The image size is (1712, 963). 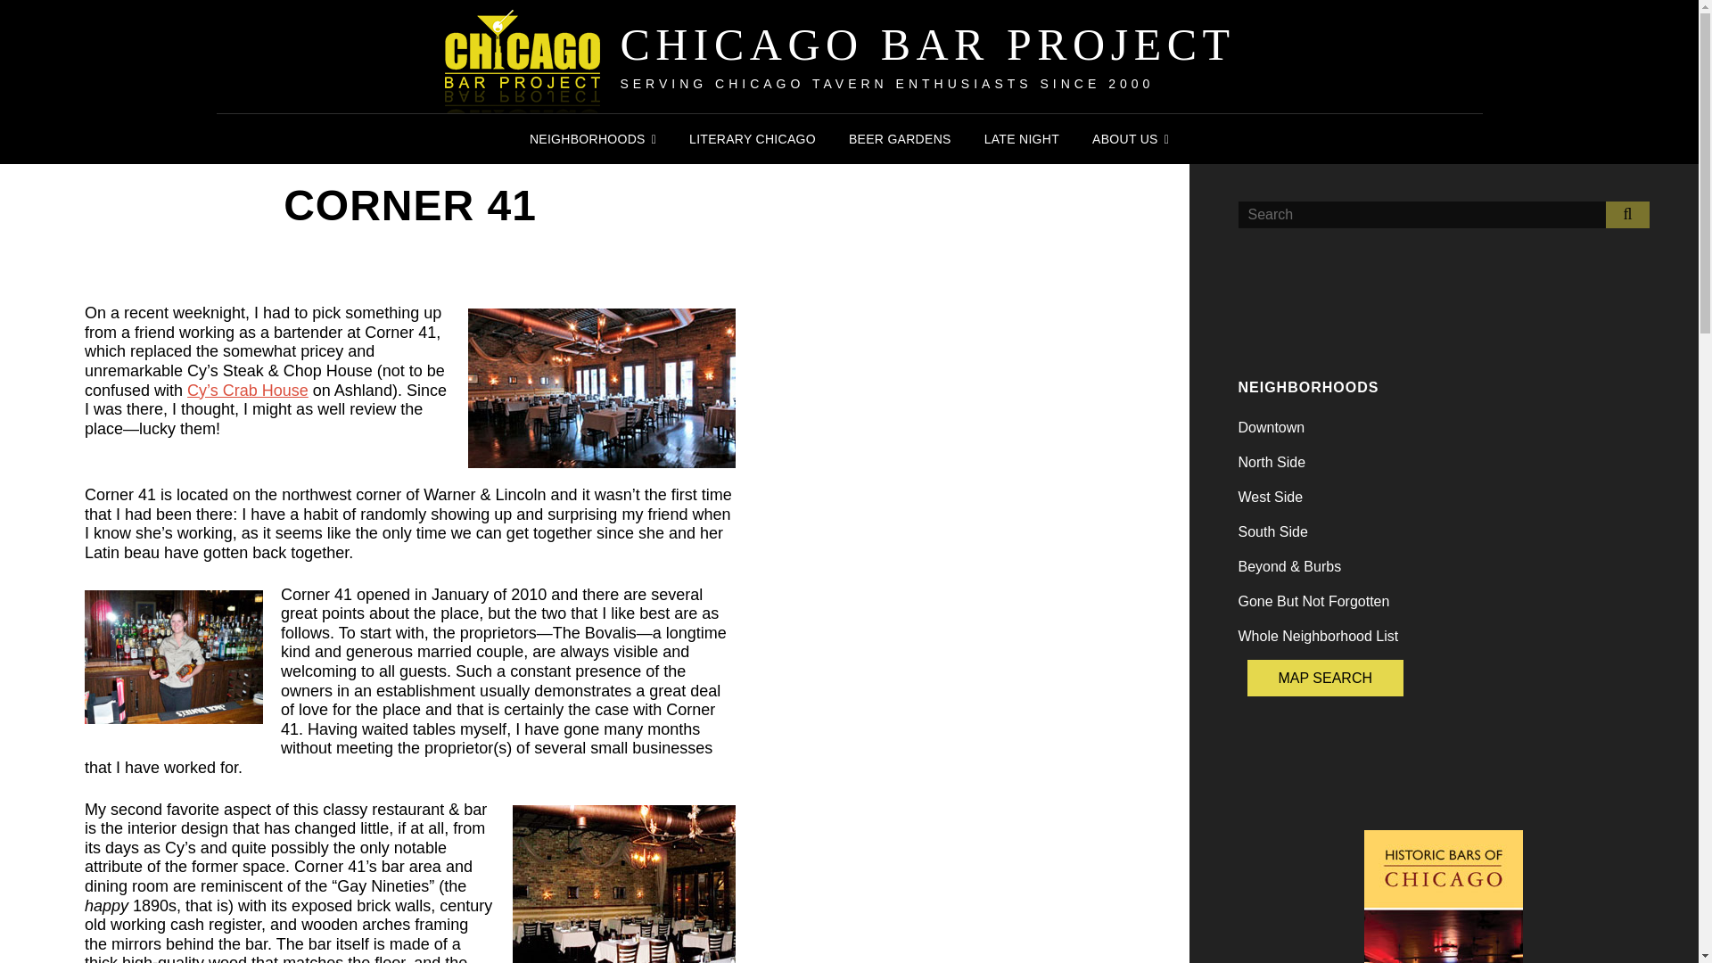 What do you see at coordinates (927, 44) in the screenshot?
I see `CHICAGO BAR PROJECT` at bounding box center [927, 44].